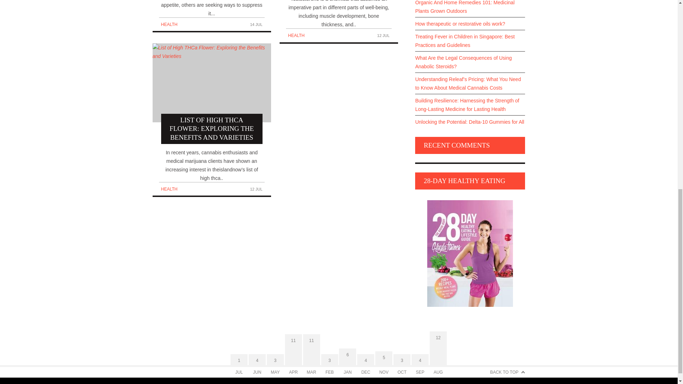 The height and width of the screenshot is (384, 683). Describe the element at coordinates (169, 24) in the screenshot. I see `View all posts in Health` at that location.